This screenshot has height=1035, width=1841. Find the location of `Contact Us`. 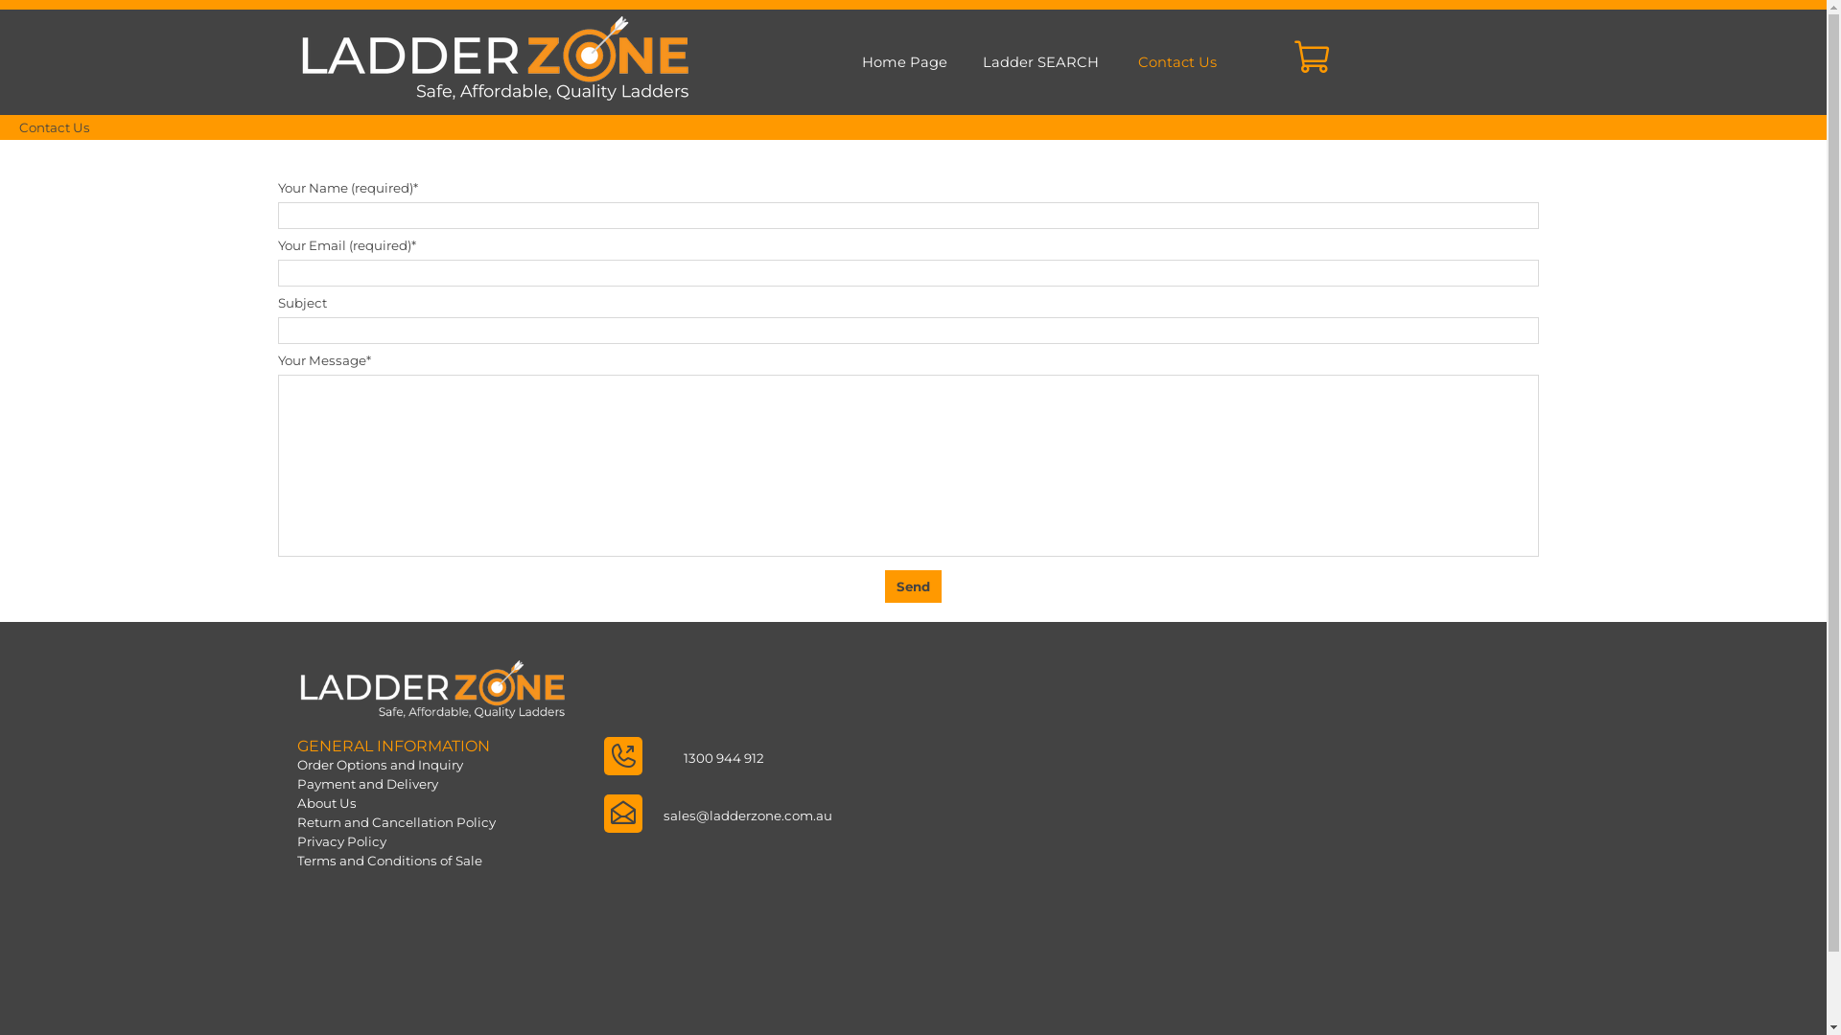

Contact Us is located at coordinates (1177, 62).